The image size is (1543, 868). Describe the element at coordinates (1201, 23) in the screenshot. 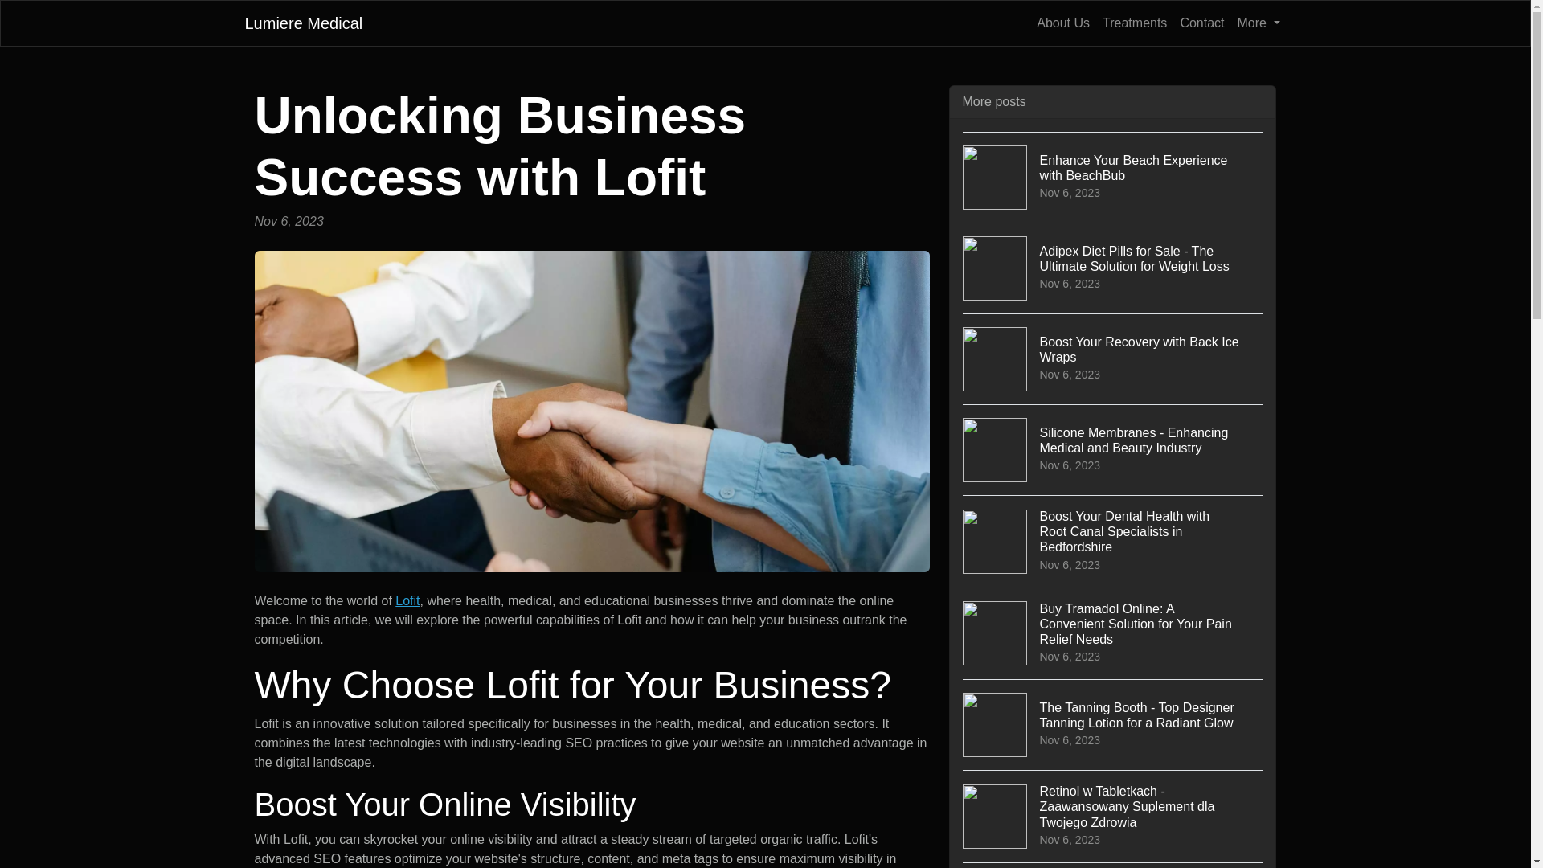

I see `Contact` at that location.